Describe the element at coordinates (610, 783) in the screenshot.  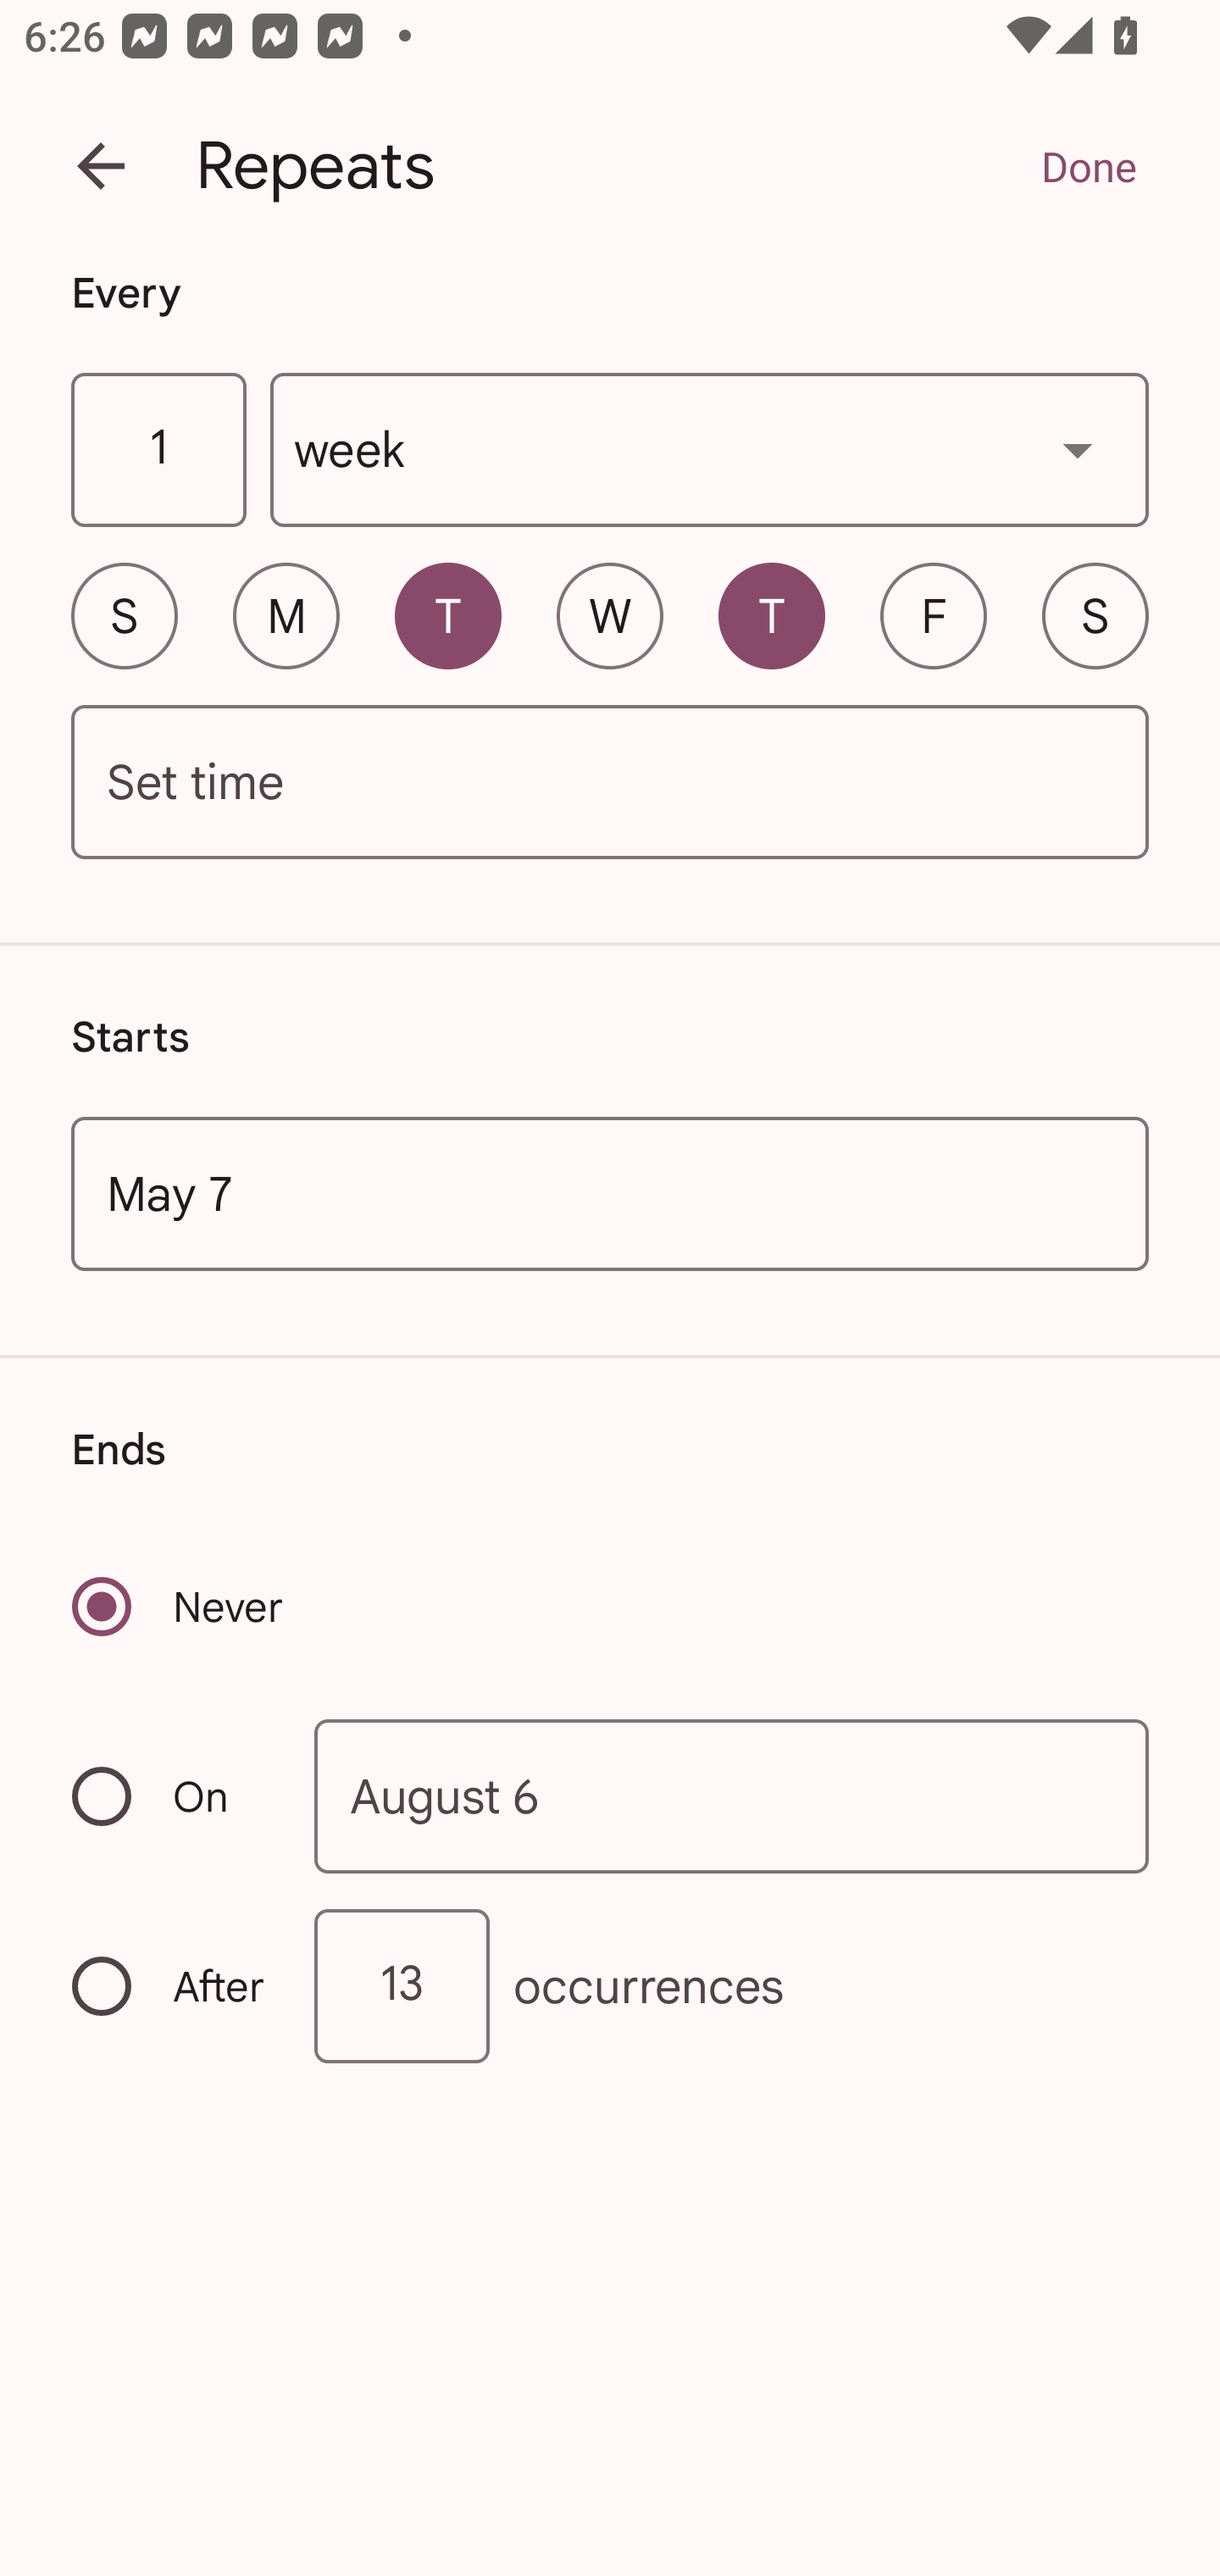
I see `Set time` at that location.